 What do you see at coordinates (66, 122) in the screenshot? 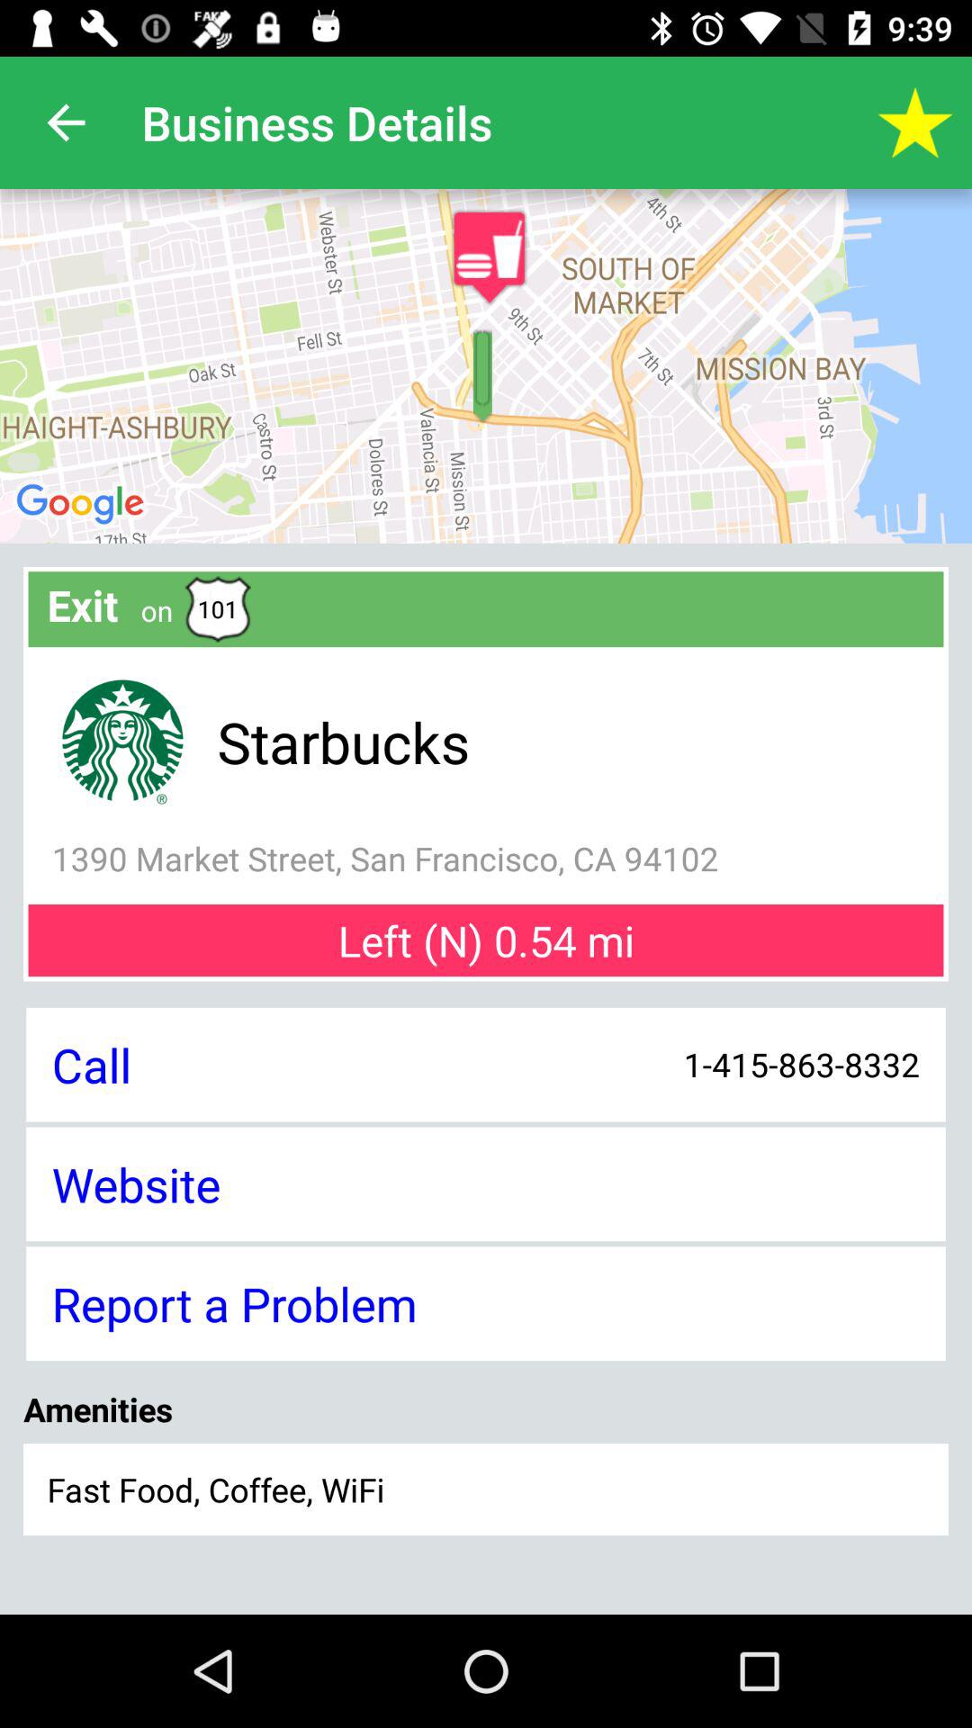
I see `turn on the icon next to business details app` at bounding box center [66, 122].